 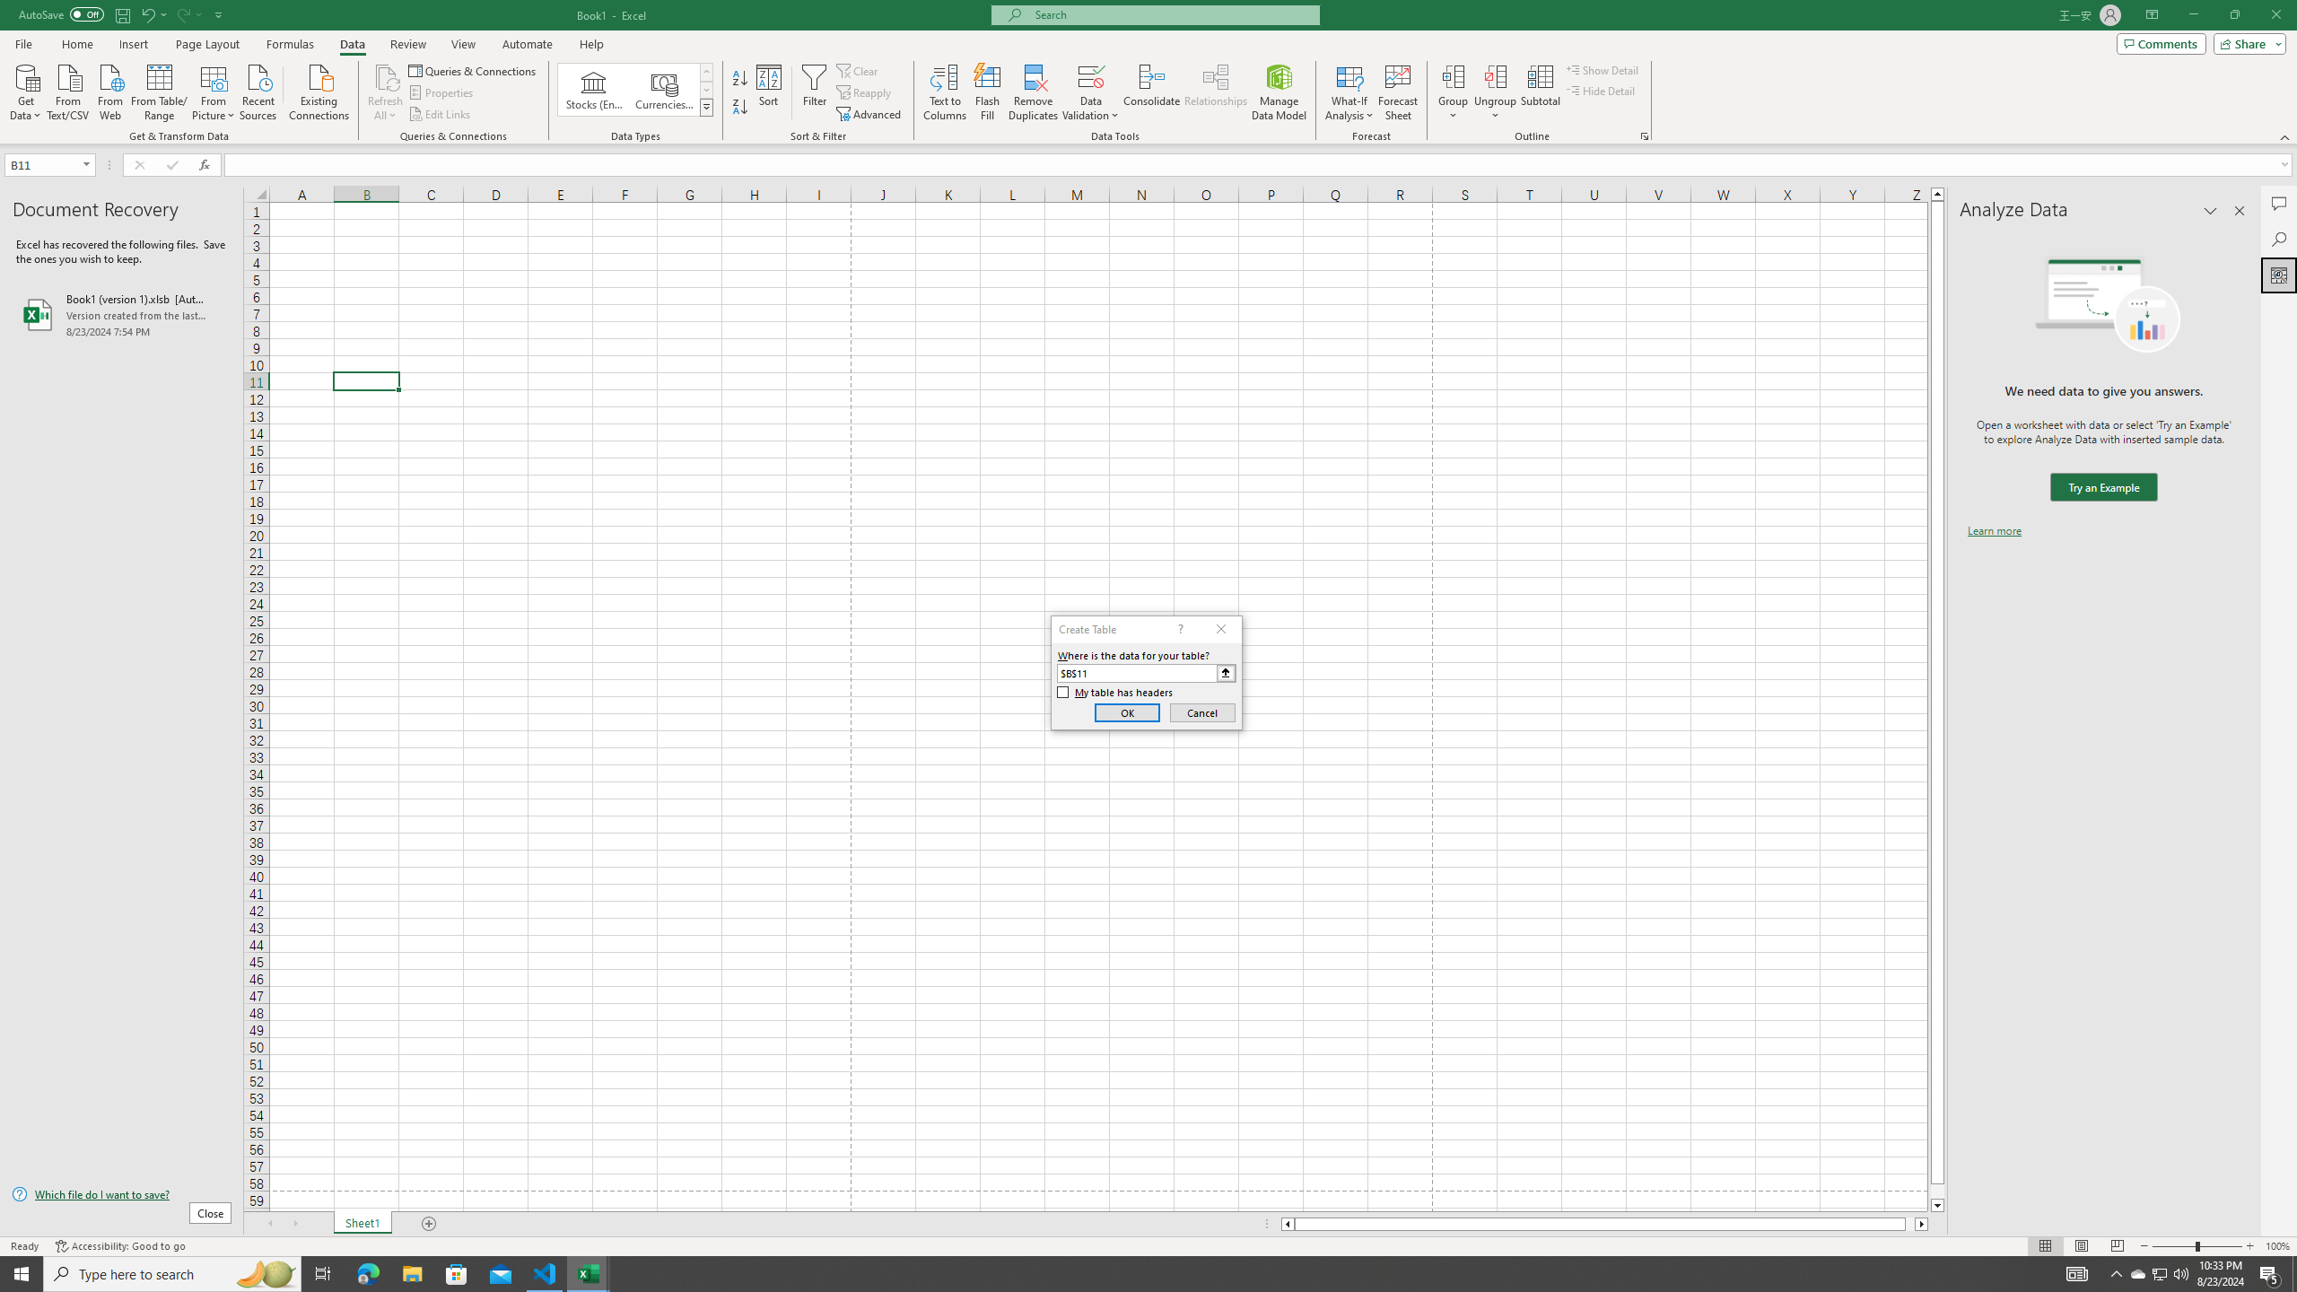 What do you see at coordinates (987, 92) in the screenshot?
I see `Flash Fill` at bounding box center [987, 92].